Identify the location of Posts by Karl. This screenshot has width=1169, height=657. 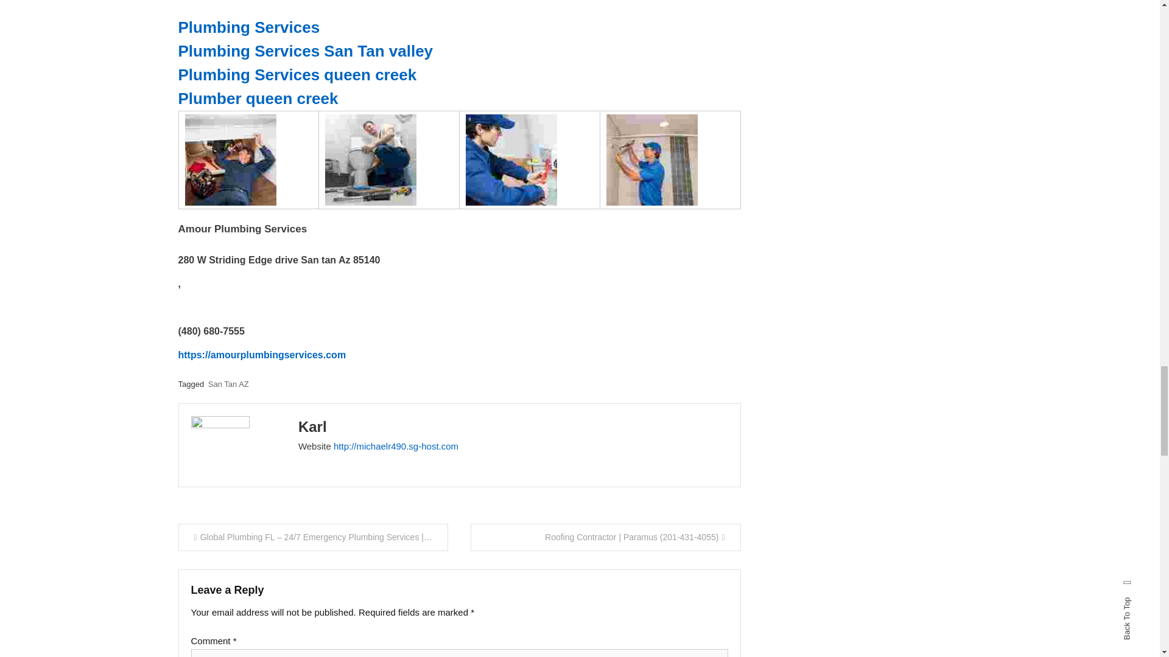
(312, 426).